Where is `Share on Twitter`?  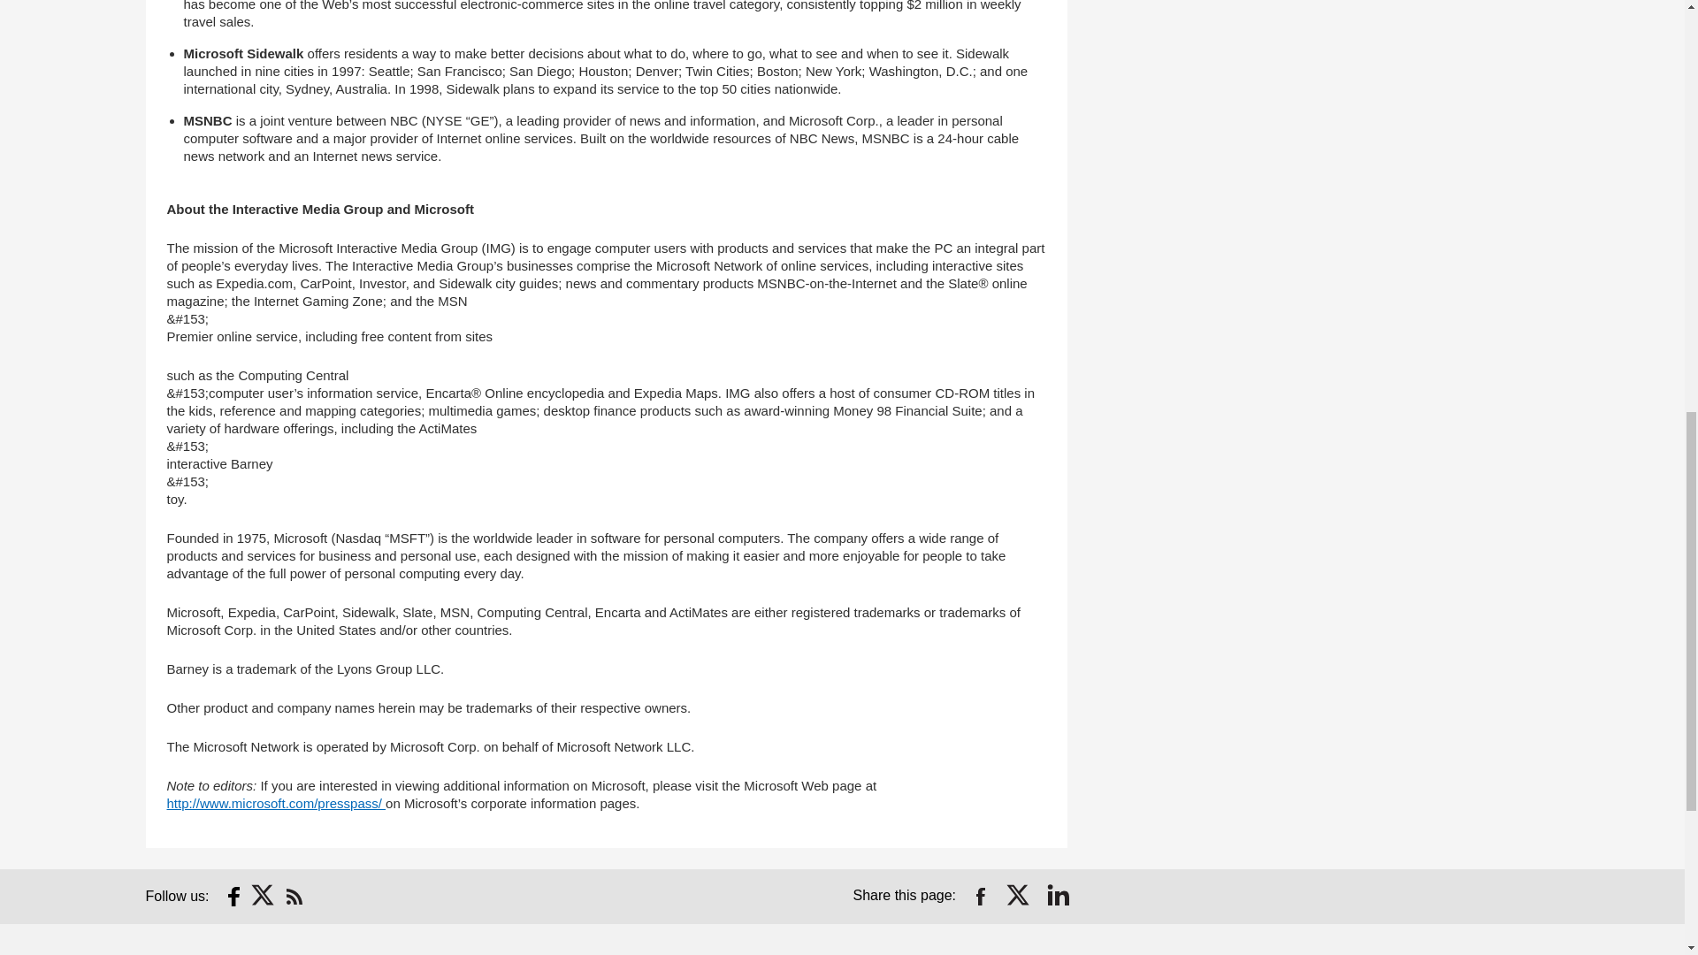 Share on Twitter is located at coordinates (1019, 897).